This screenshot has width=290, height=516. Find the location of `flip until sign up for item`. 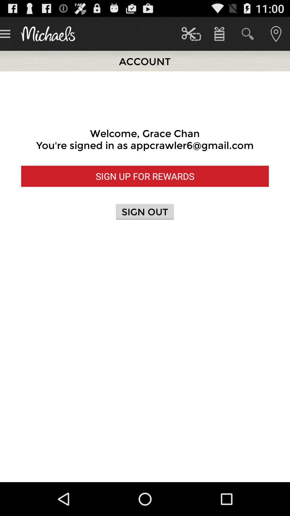

flip until sign up for item is located at coordinates (145, 176).